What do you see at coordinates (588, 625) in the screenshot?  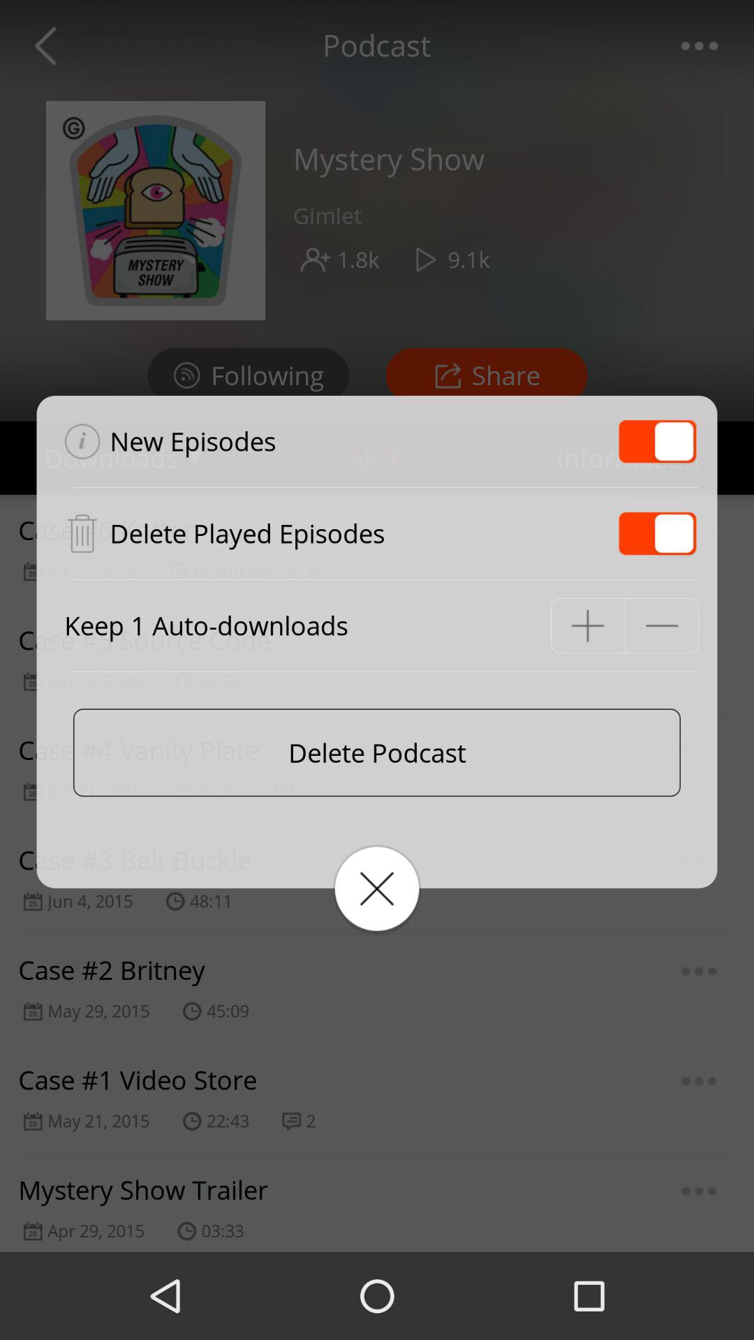 I see `turn off icon next to the keep 1 auto icon` at bounding box center [588, 625].